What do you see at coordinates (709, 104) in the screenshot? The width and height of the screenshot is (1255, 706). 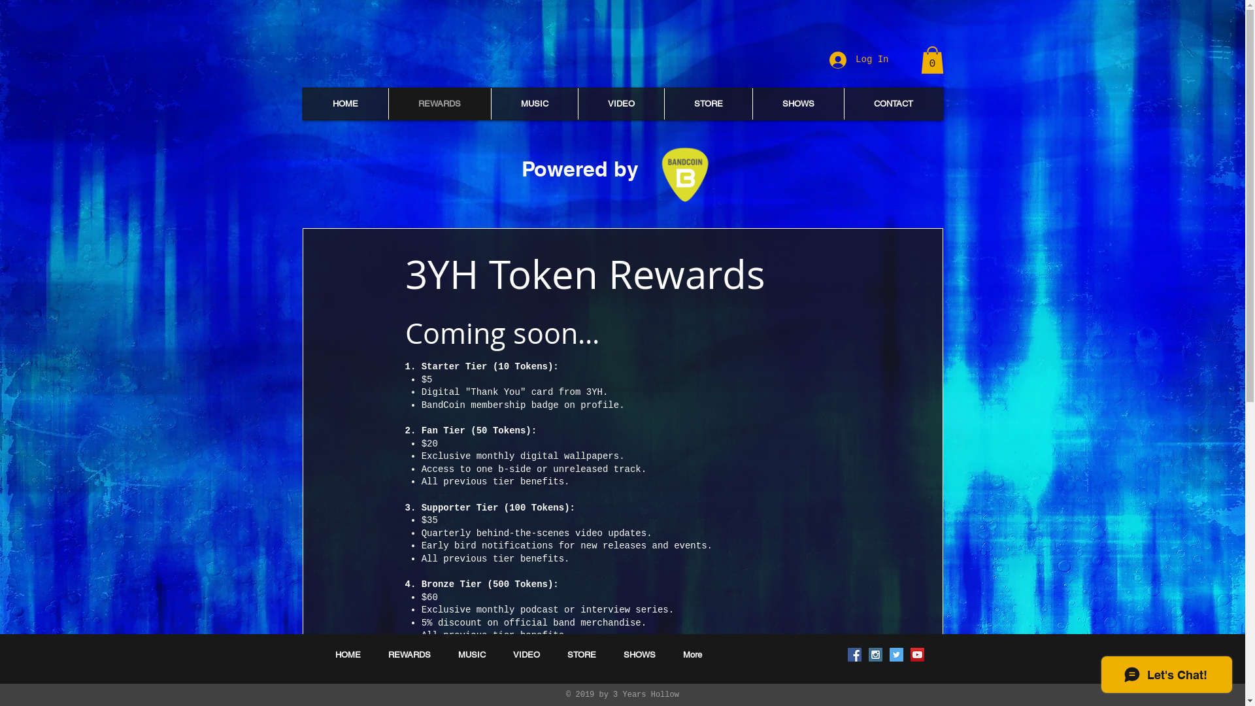 I see `STORE` at bounding box center [709, 104].